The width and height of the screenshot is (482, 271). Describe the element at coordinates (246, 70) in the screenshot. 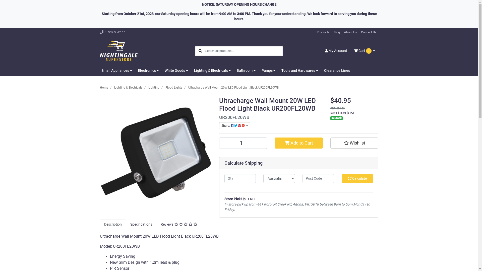

I see `Bathroom` at that location.